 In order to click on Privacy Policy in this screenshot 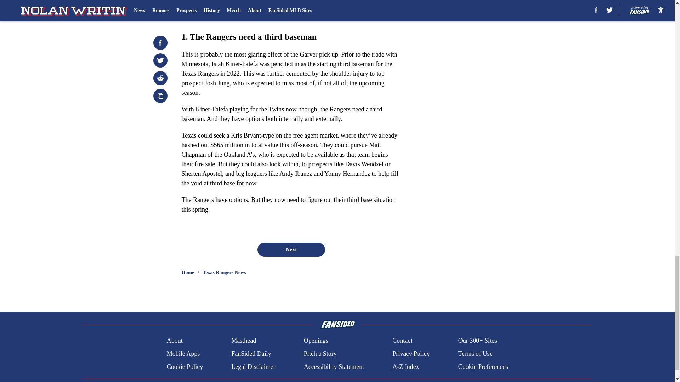, I will do `click(411, 354)`.